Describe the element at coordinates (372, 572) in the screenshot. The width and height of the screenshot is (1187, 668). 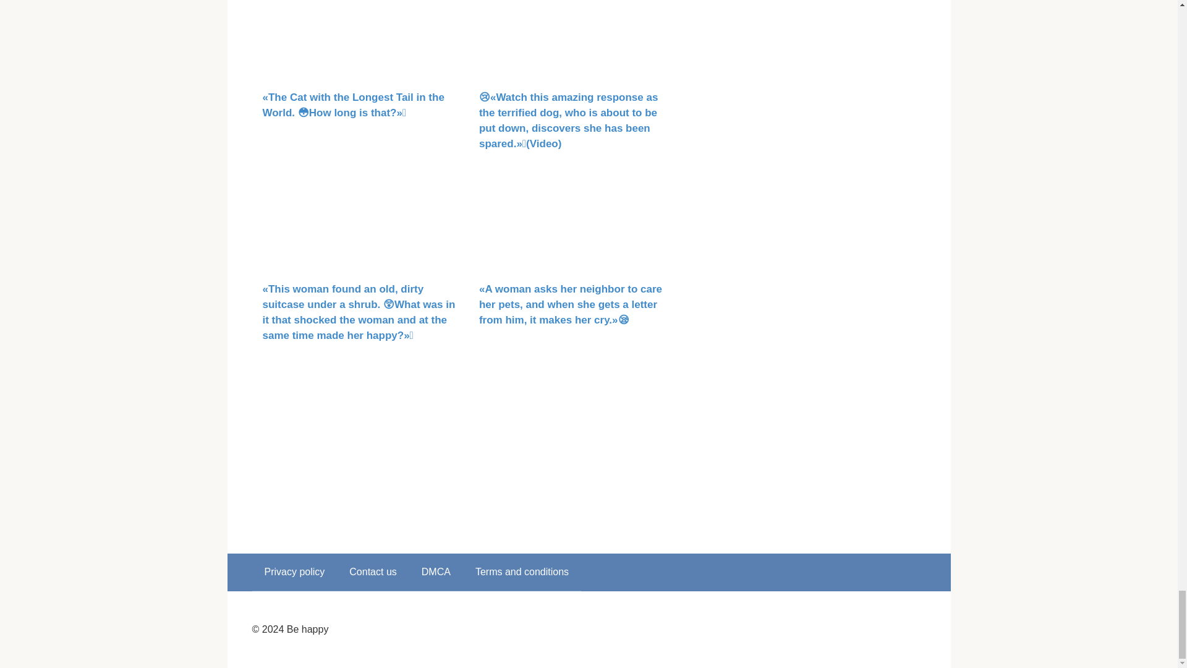
I see `Contact us` at that location.